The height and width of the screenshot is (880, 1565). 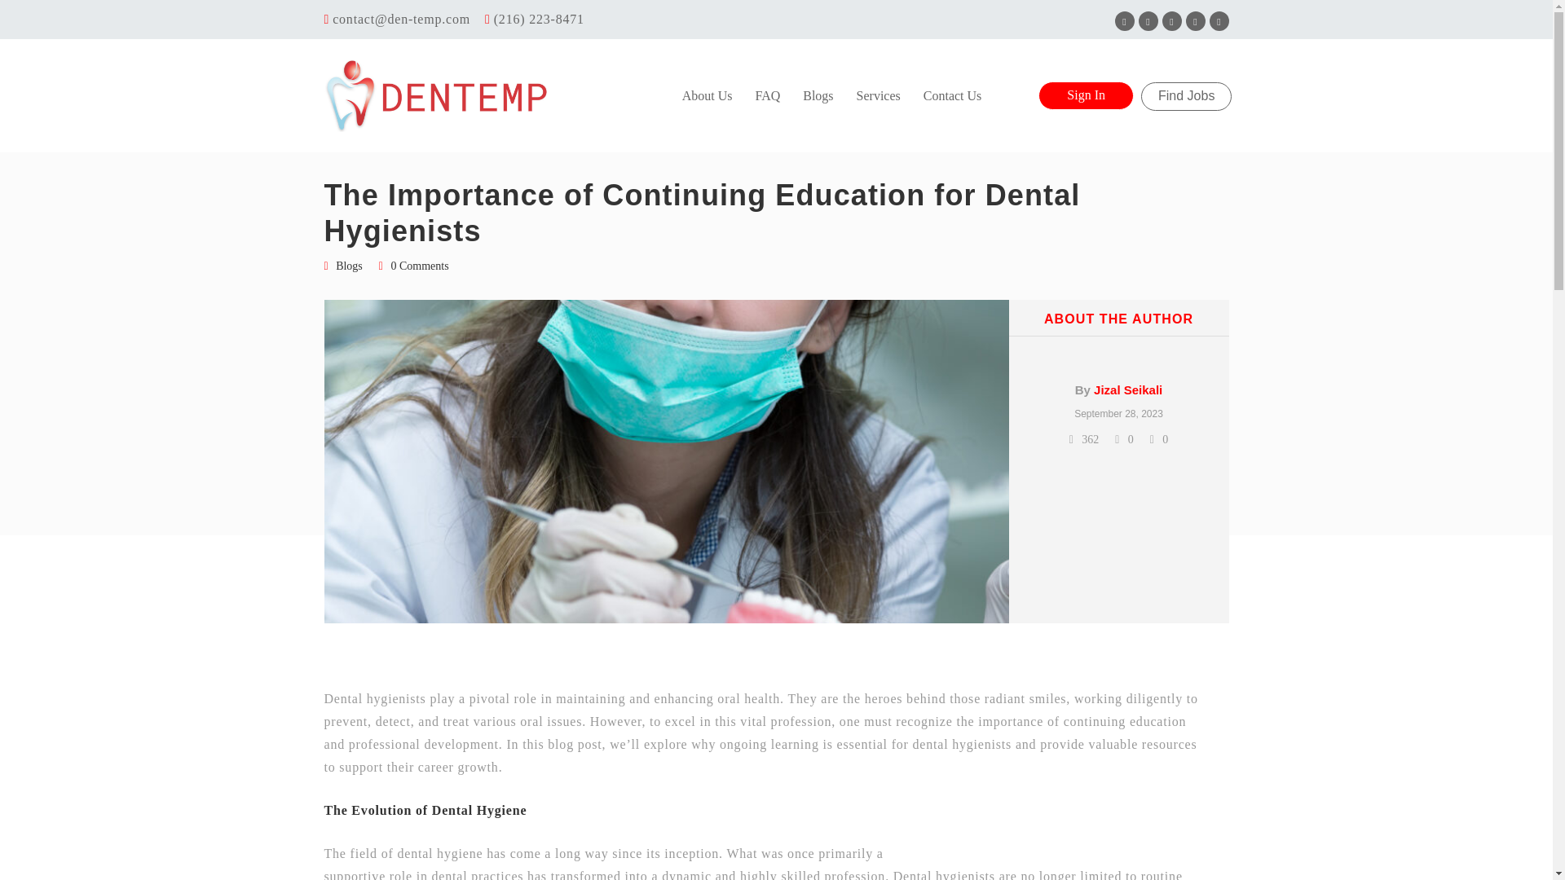 I want to click on Sign In, so click(x=1086, y=96).